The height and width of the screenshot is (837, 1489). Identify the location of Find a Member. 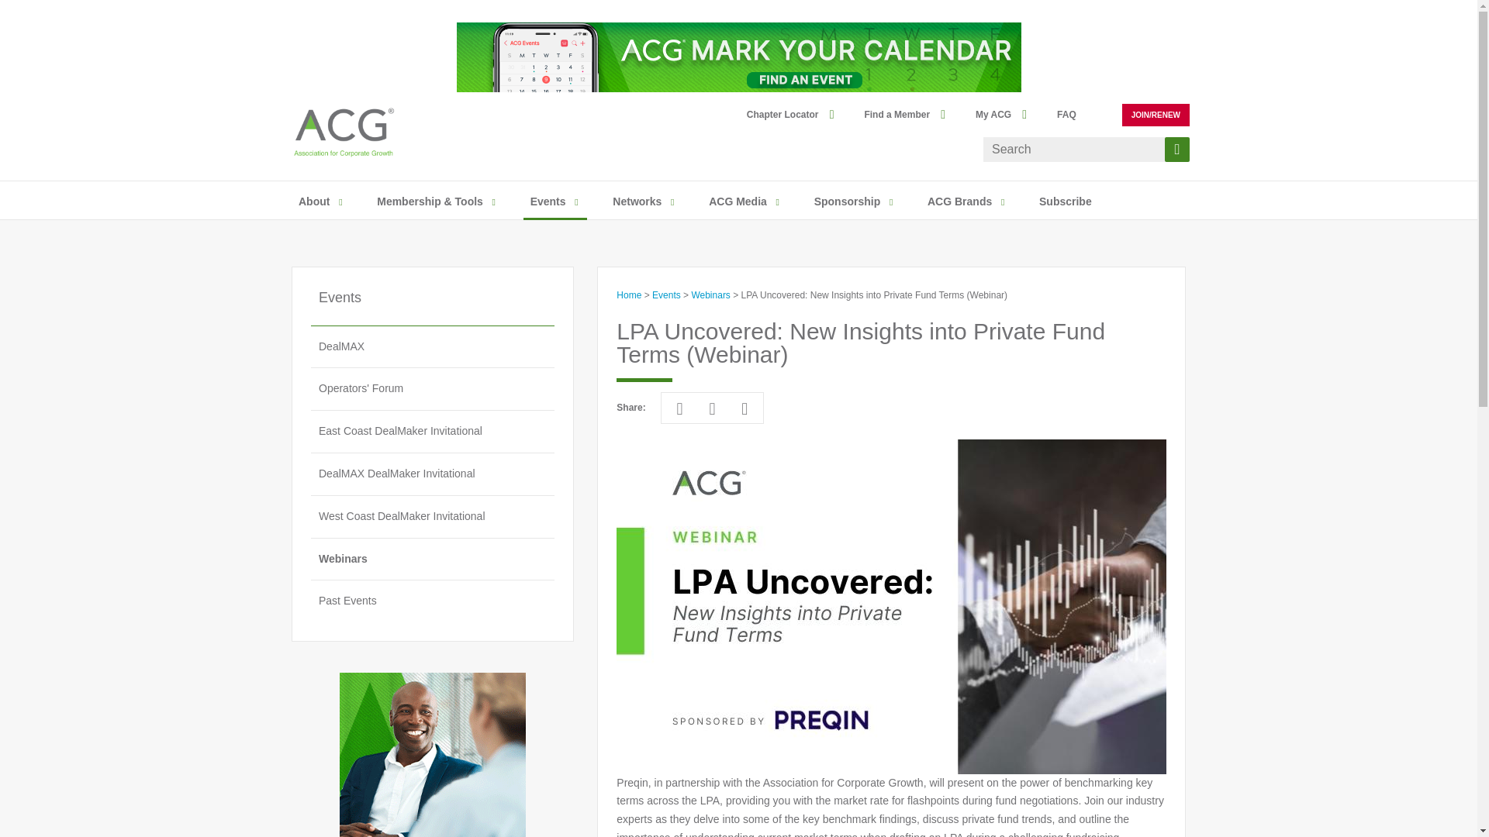
(904, 115).